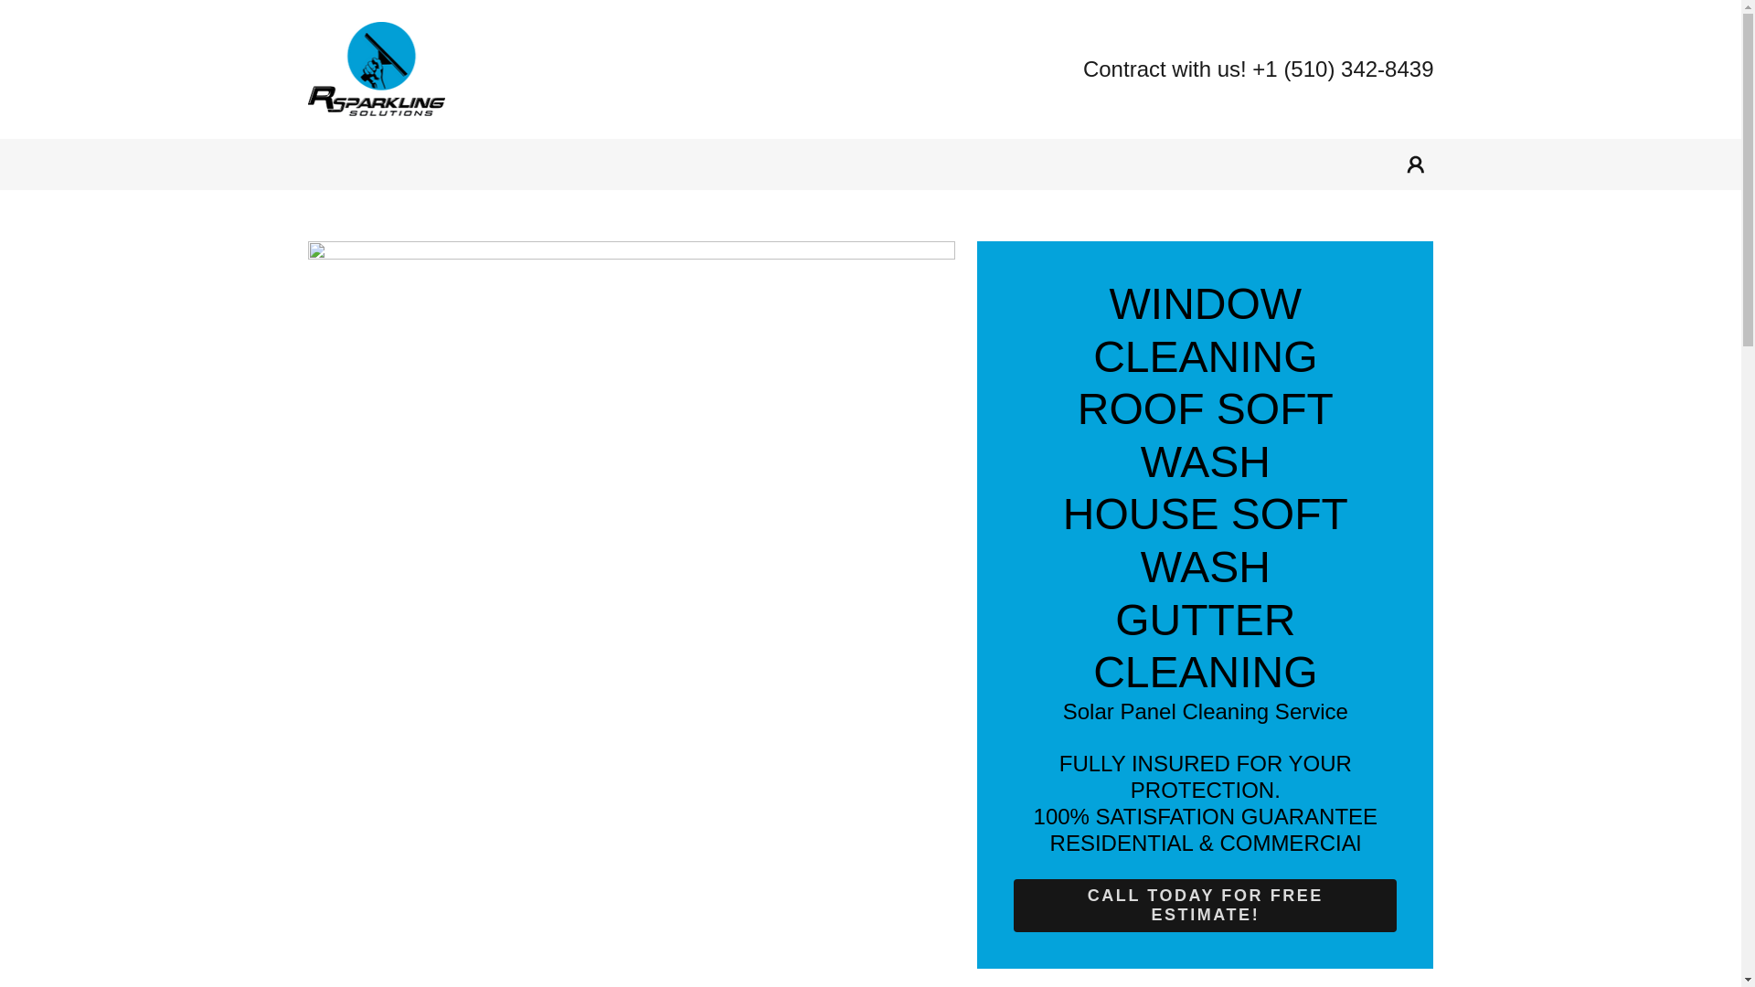  Describe the element at coordinates (377, 68) in the screenshot. I see `43000101000gc` at that location.